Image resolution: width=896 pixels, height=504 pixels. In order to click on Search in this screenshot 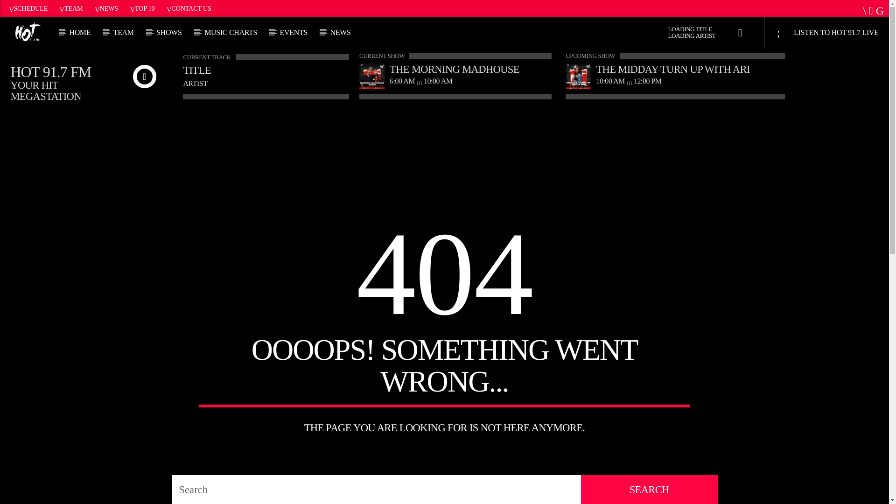, I will do `click(649, 490)`.